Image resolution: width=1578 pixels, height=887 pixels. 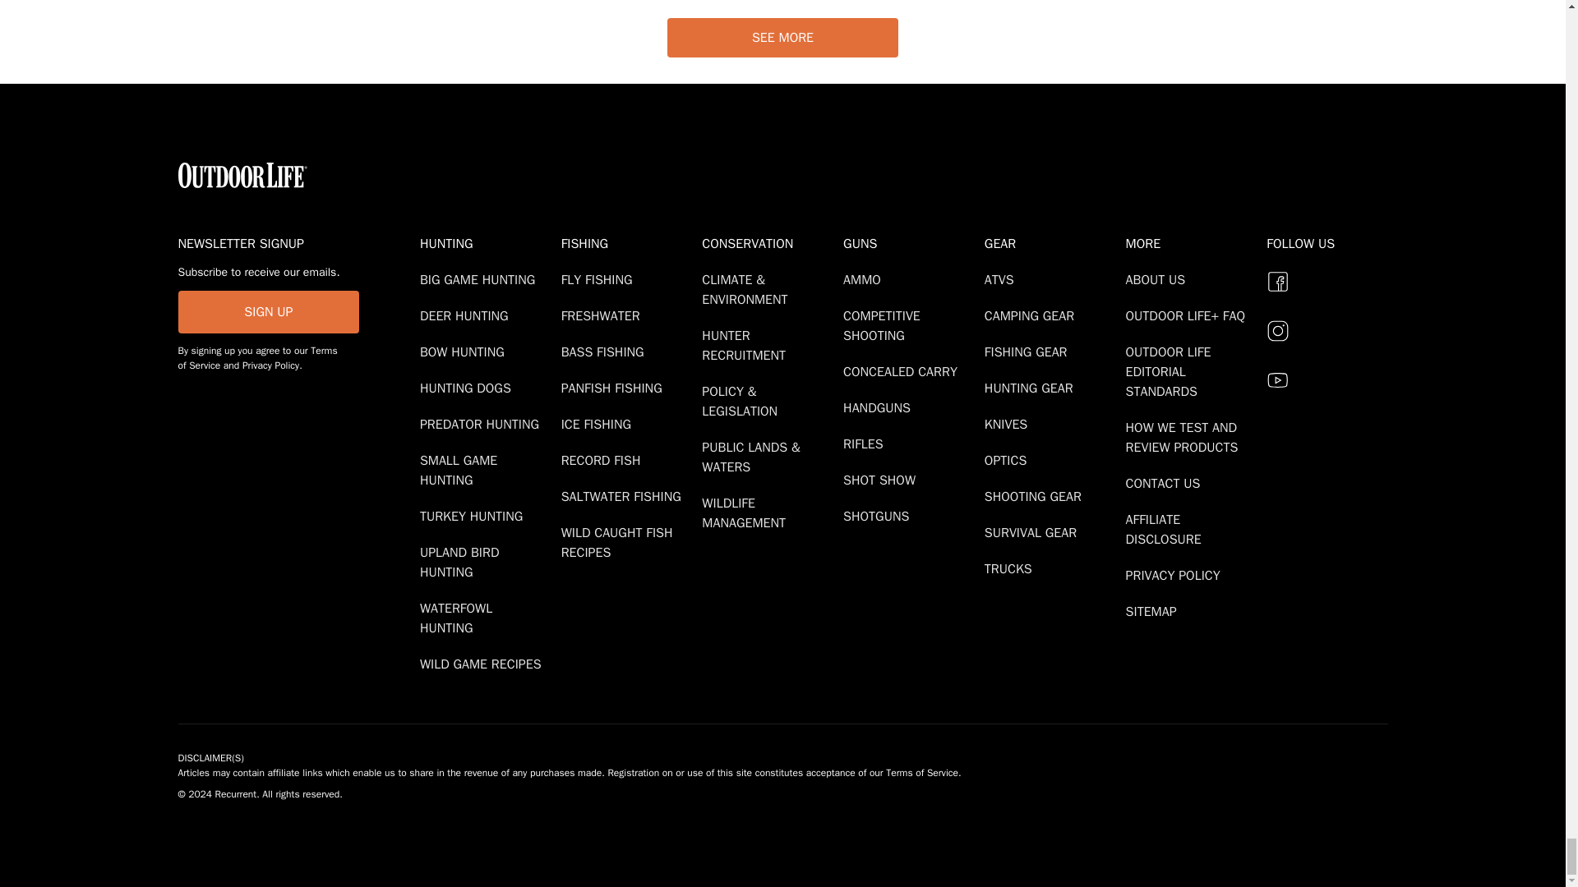 What do you see at coordinates (487, 243) in the screenshot?
I see `Hunting` at bounding box center [487, 243].